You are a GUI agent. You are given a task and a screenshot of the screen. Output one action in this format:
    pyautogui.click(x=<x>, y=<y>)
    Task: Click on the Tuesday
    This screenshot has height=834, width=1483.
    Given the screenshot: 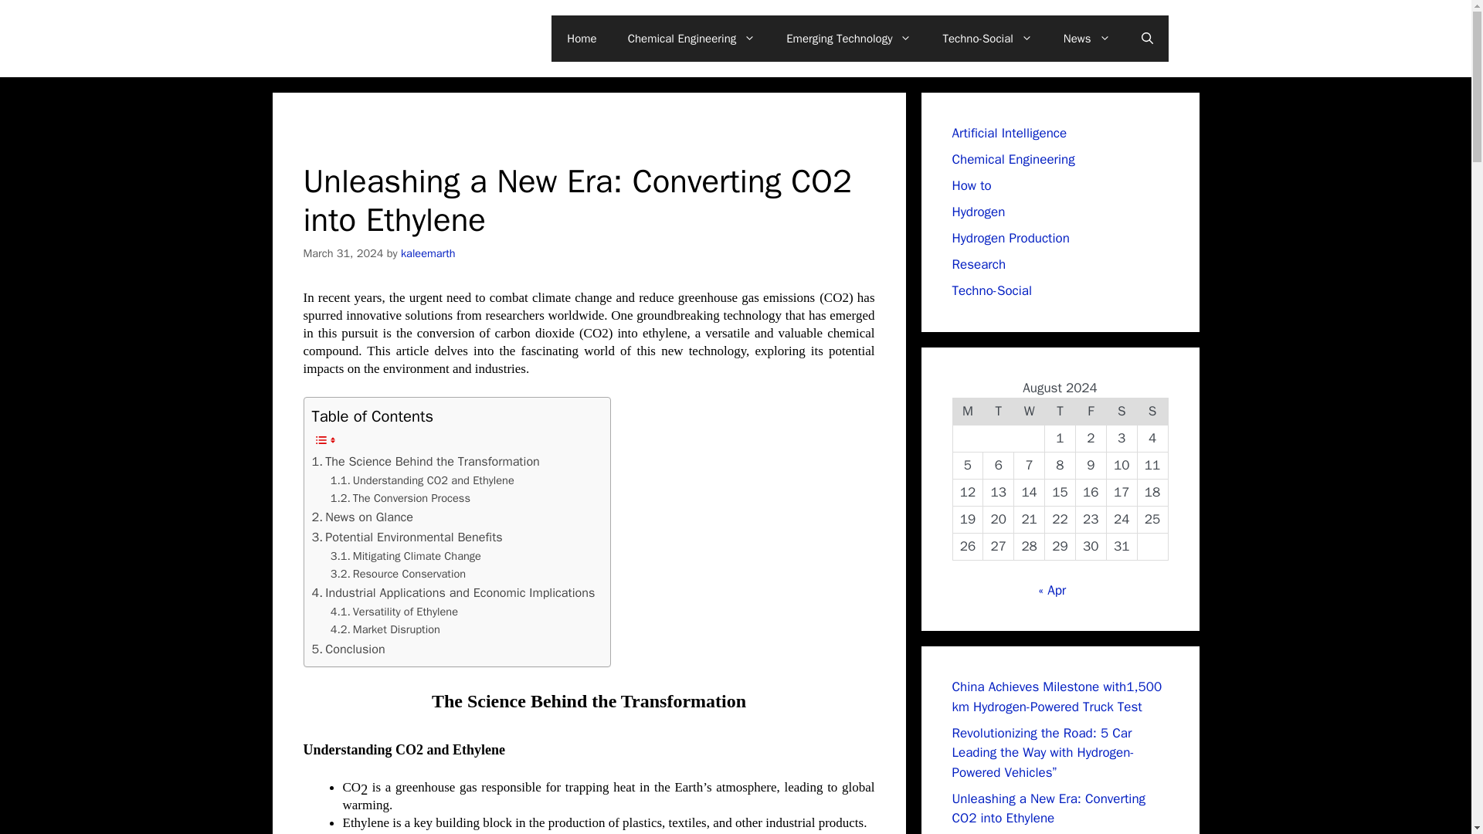 What is the action you would take?
    pyautogui.click(x=998, y=412)
    